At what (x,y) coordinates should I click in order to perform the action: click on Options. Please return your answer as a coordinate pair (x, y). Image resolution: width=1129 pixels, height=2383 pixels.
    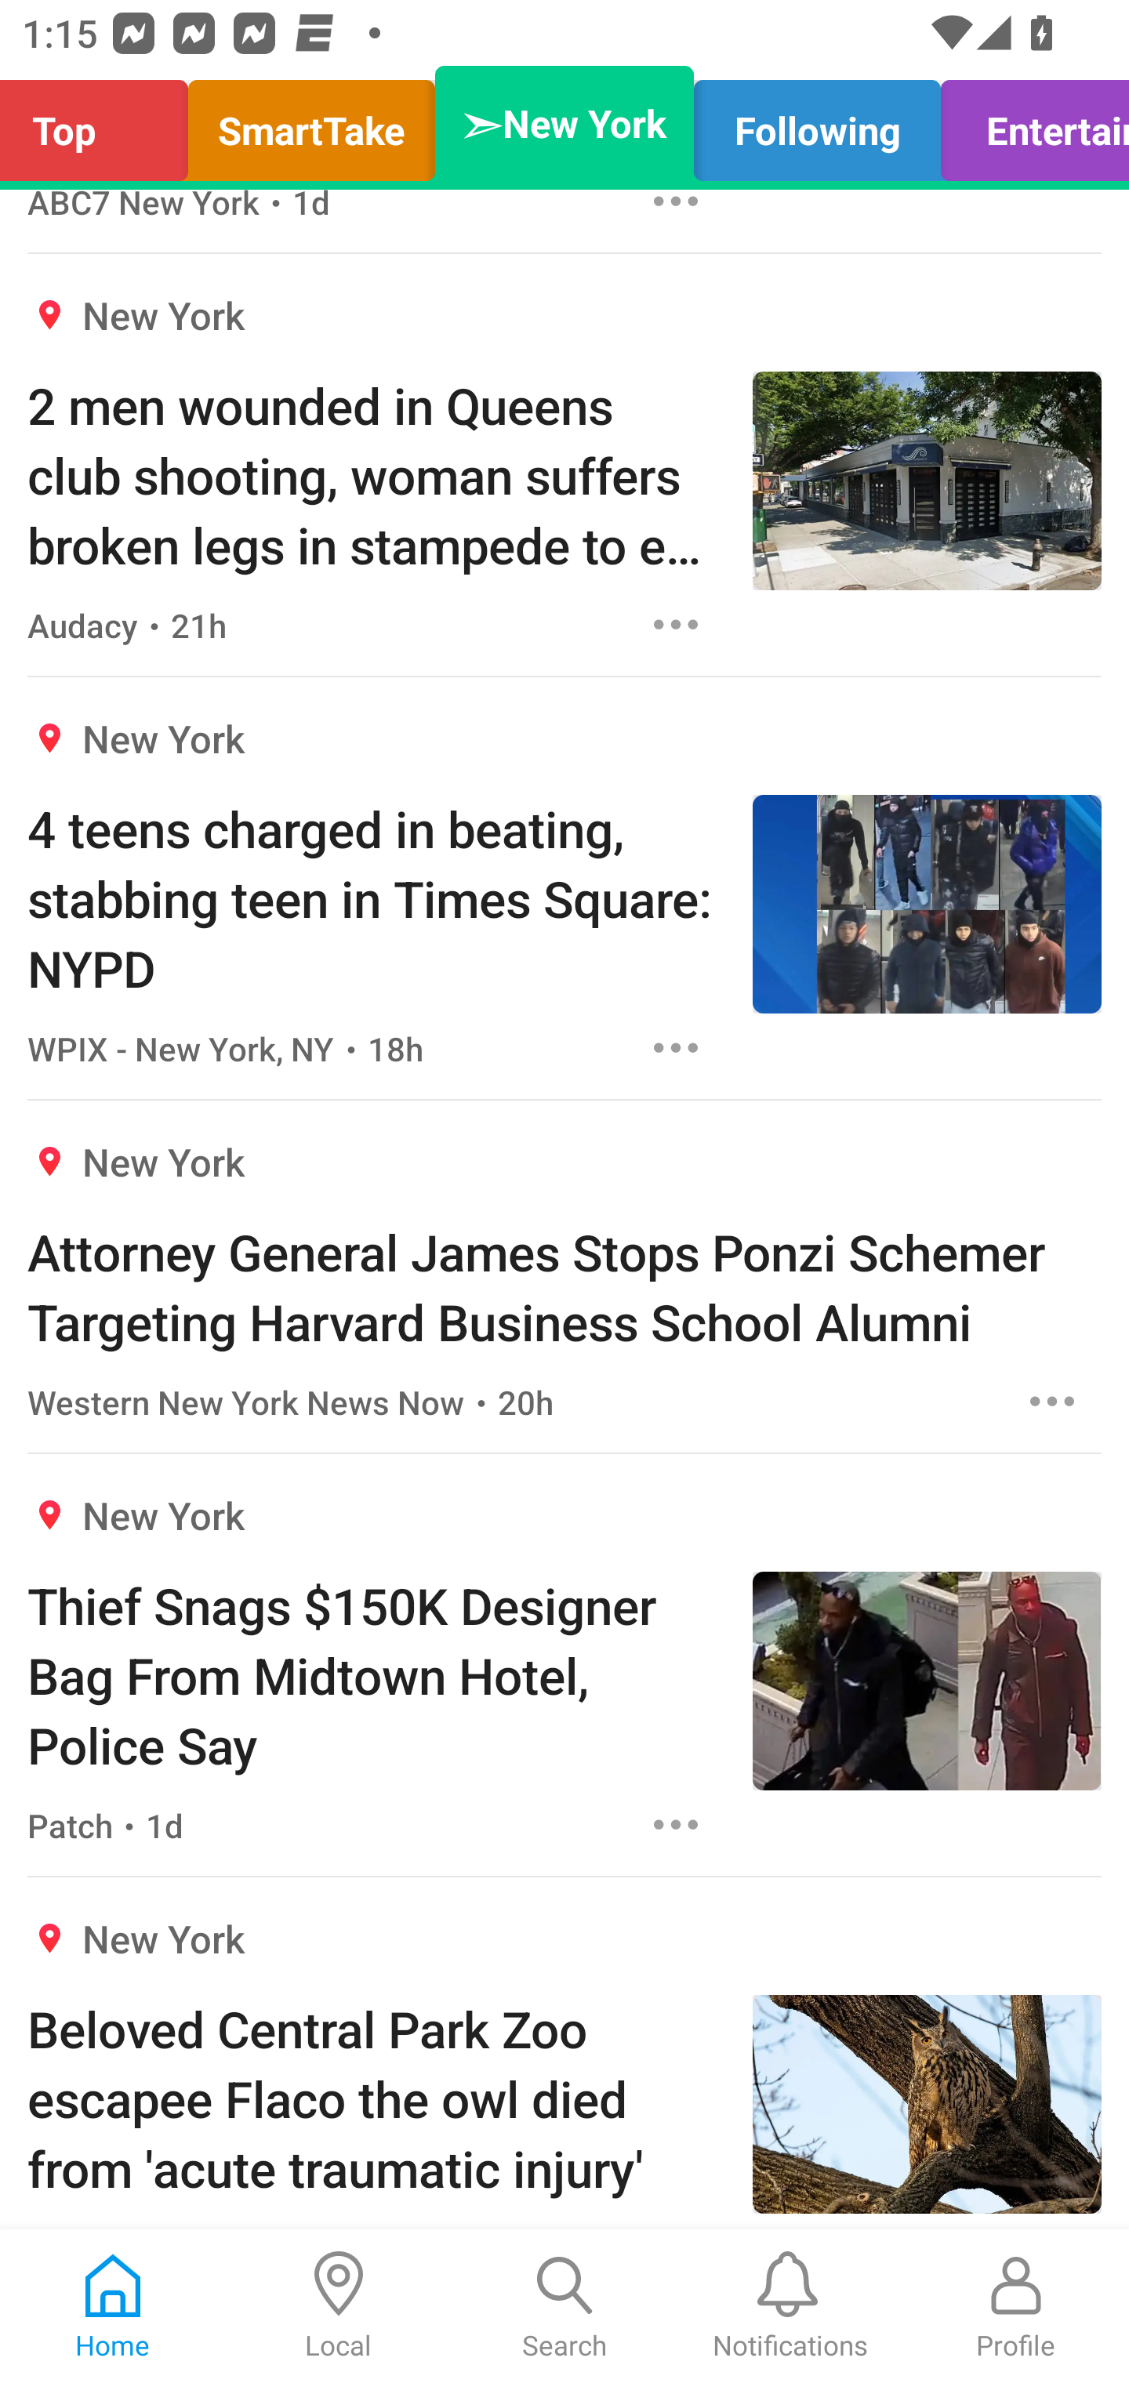
    Looking at the image, I should click on (676, 624).